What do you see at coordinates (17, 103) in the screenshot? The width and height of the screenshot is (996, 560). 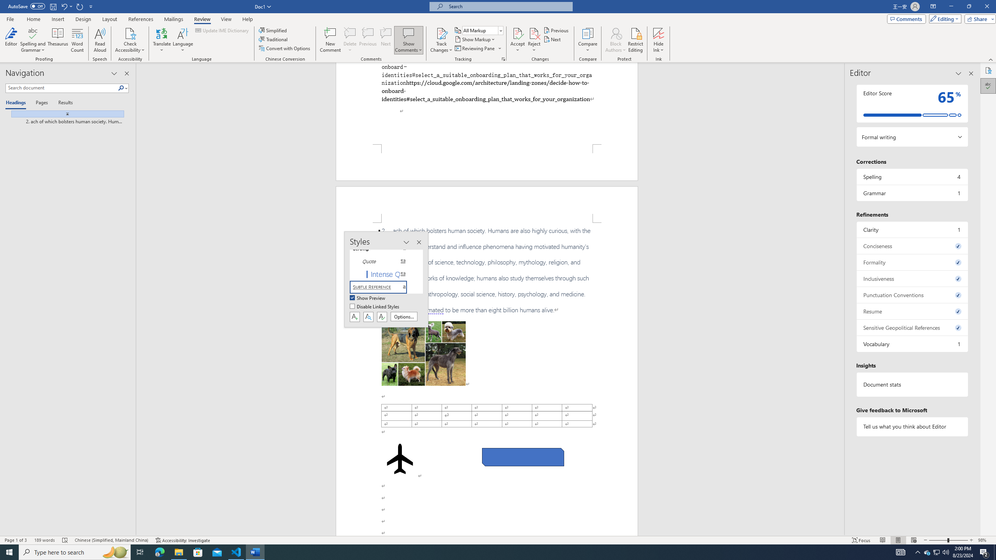 I see `Headings` at bounding box center [17, 103].